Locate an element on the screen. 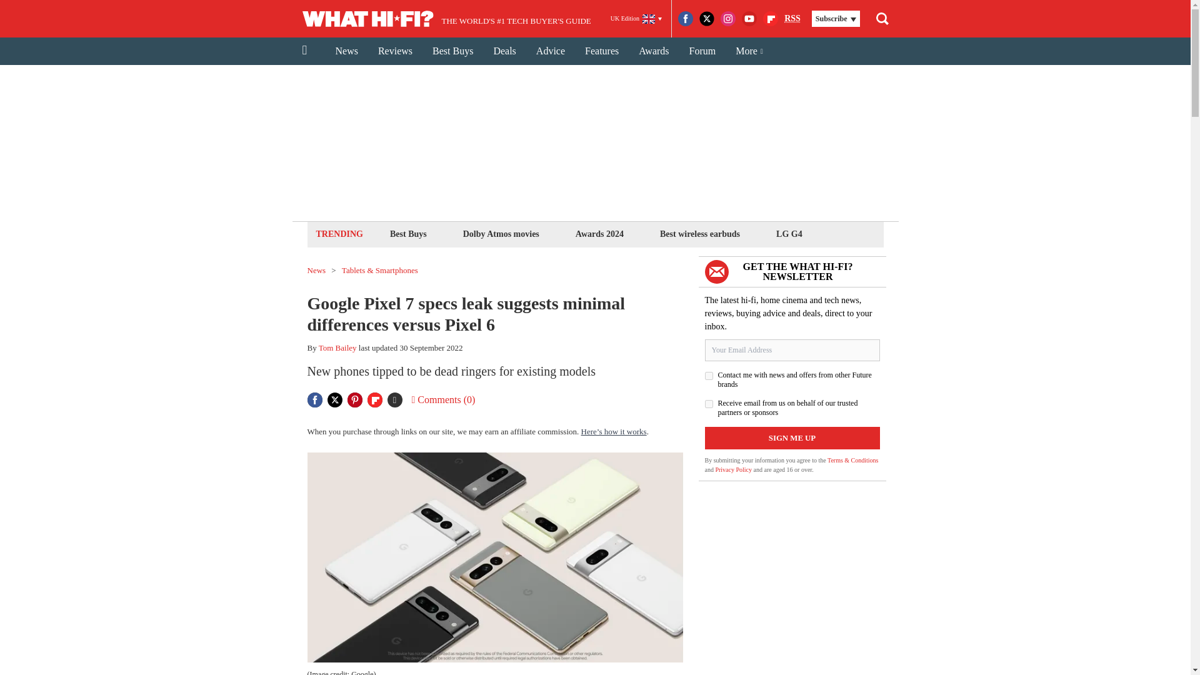  Tom Bailey is located at coordinates (337, 347).